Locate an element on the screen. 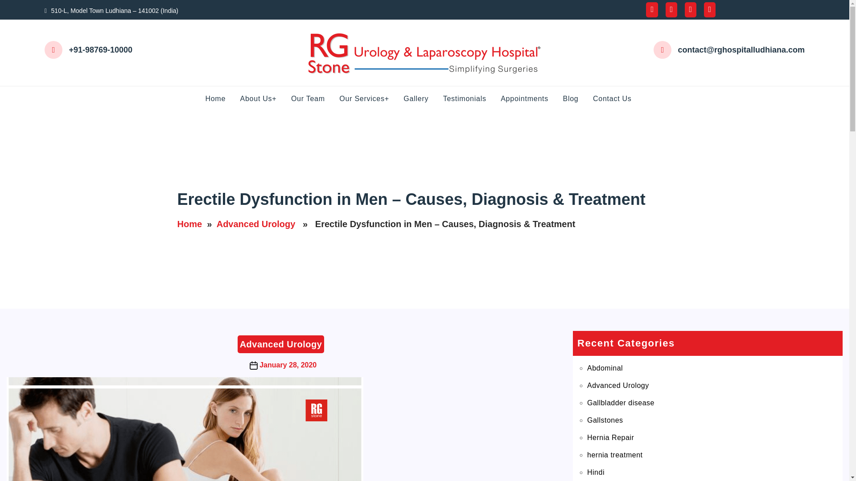 This screenshot has width=856, height=481. Appointments is located at coordinates (531, 99).